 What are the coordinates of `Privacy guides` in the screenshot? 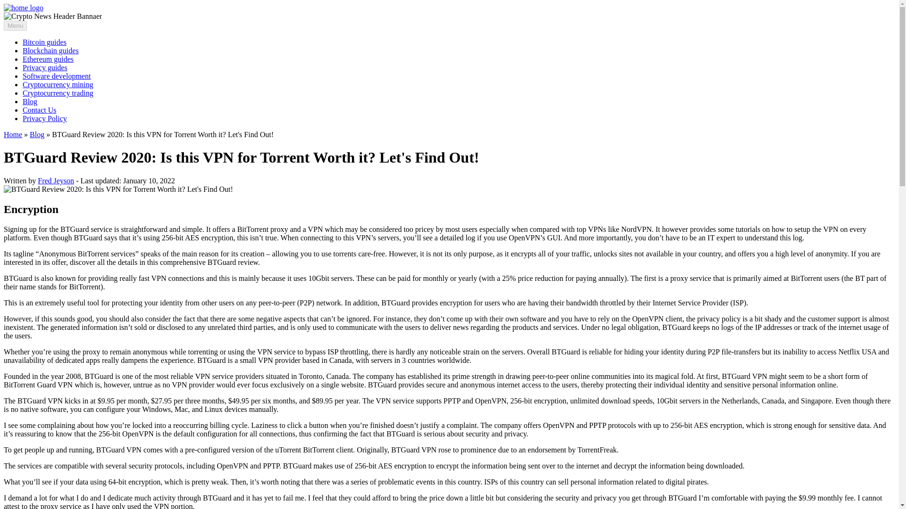 It's located at (45, 68).